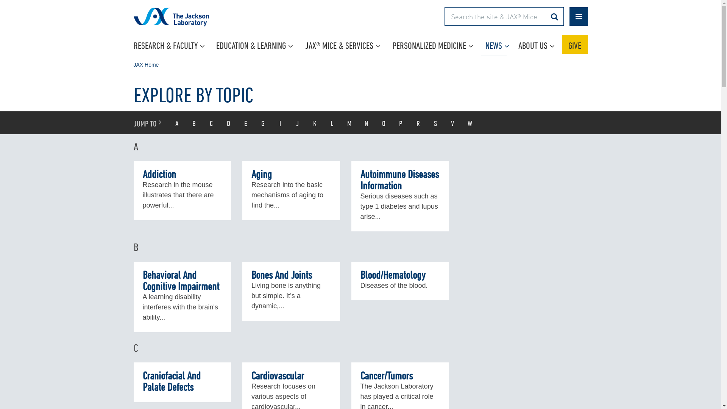 This screenshot has height=409, width=727. Describe the element at coordinates (194, 123) in the screenshot. I see `B` at that location.